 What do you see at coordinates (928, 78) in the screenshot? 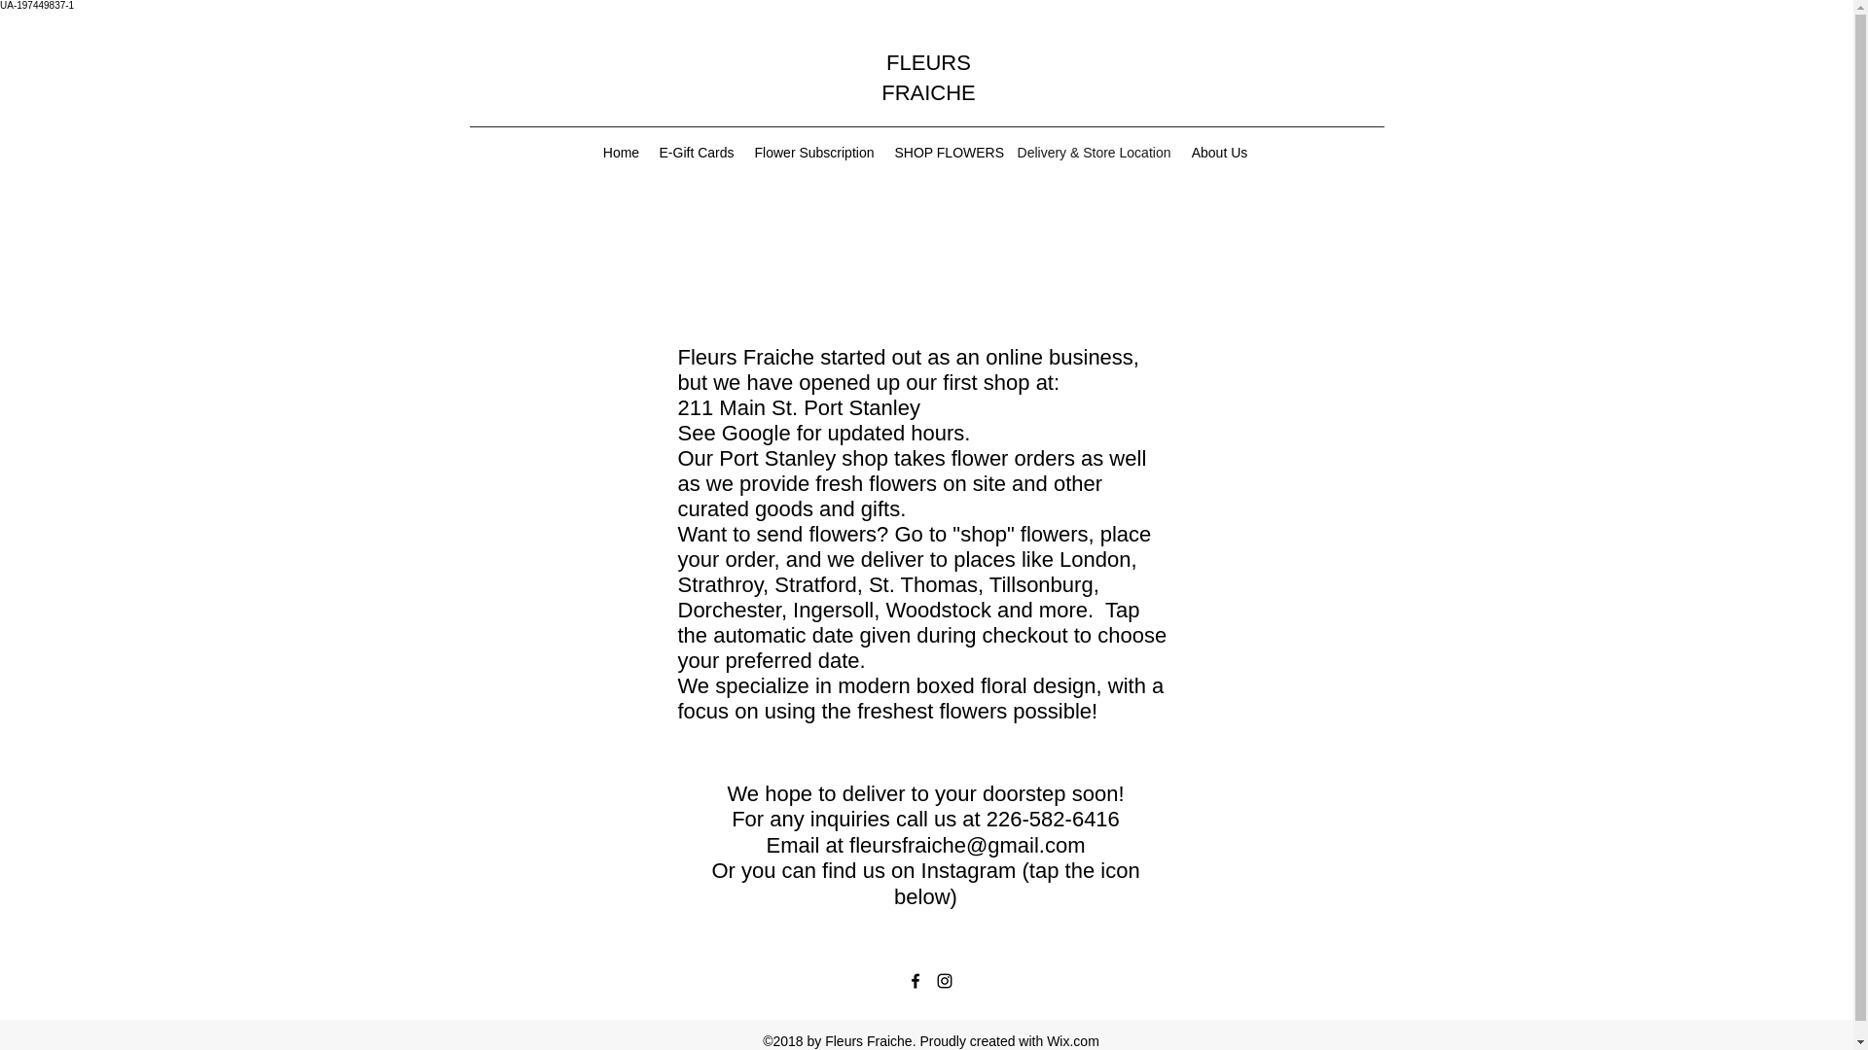
I see `FLEURS FRAICHE` at bounding box center [928, 78].